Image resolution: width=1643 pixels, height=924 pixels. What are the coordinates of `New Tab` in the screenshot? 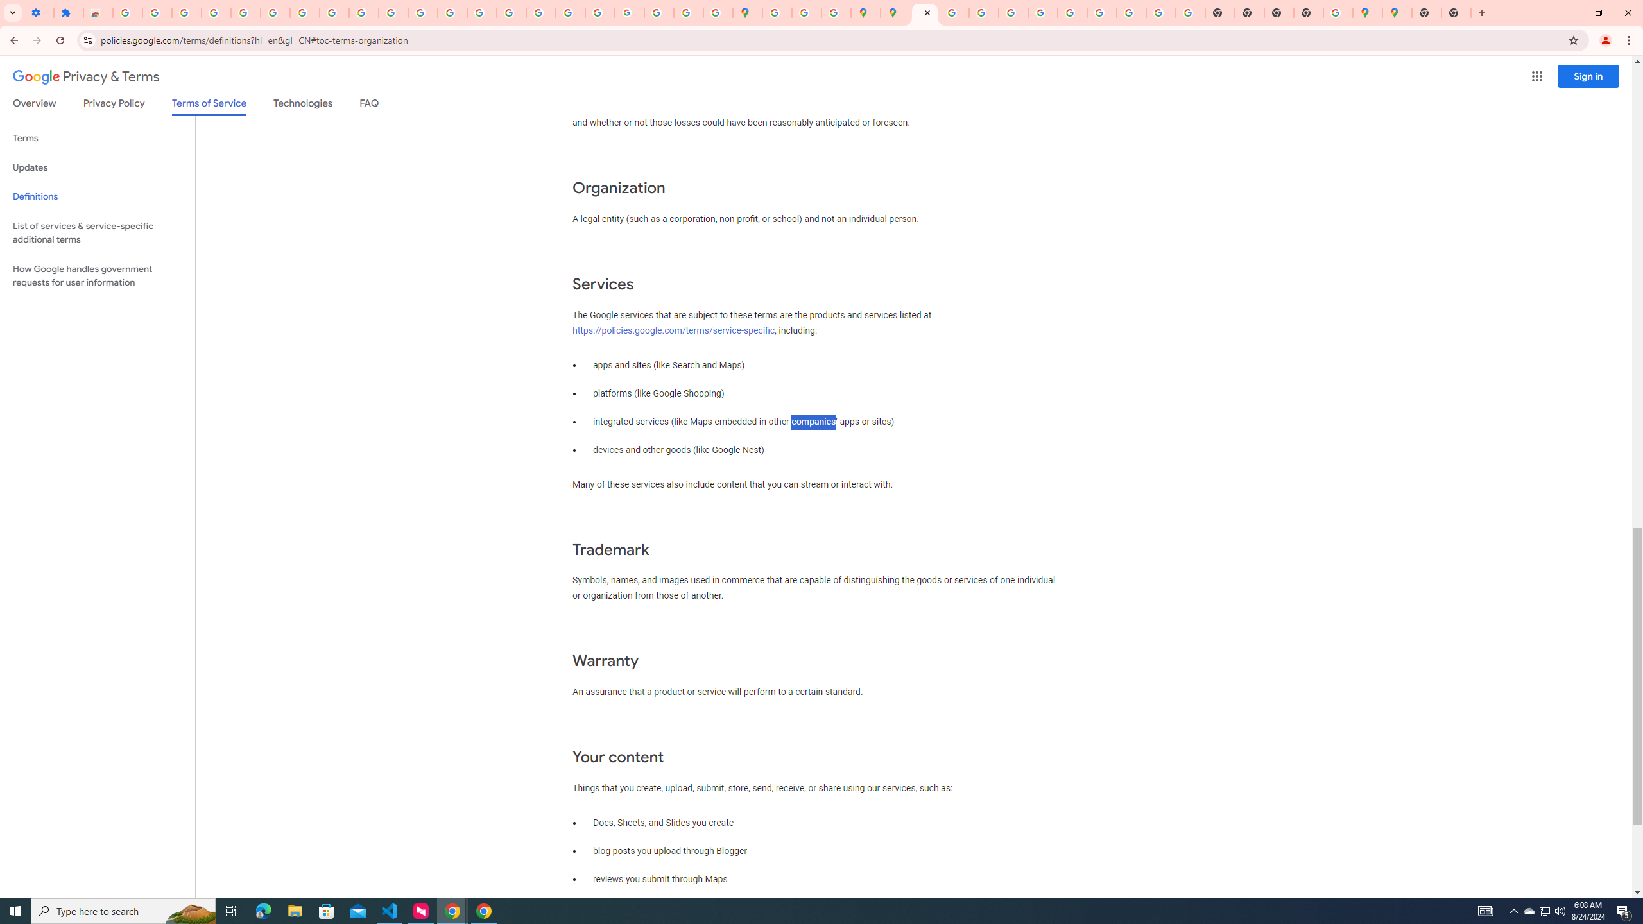 It's located at (1309, 13).